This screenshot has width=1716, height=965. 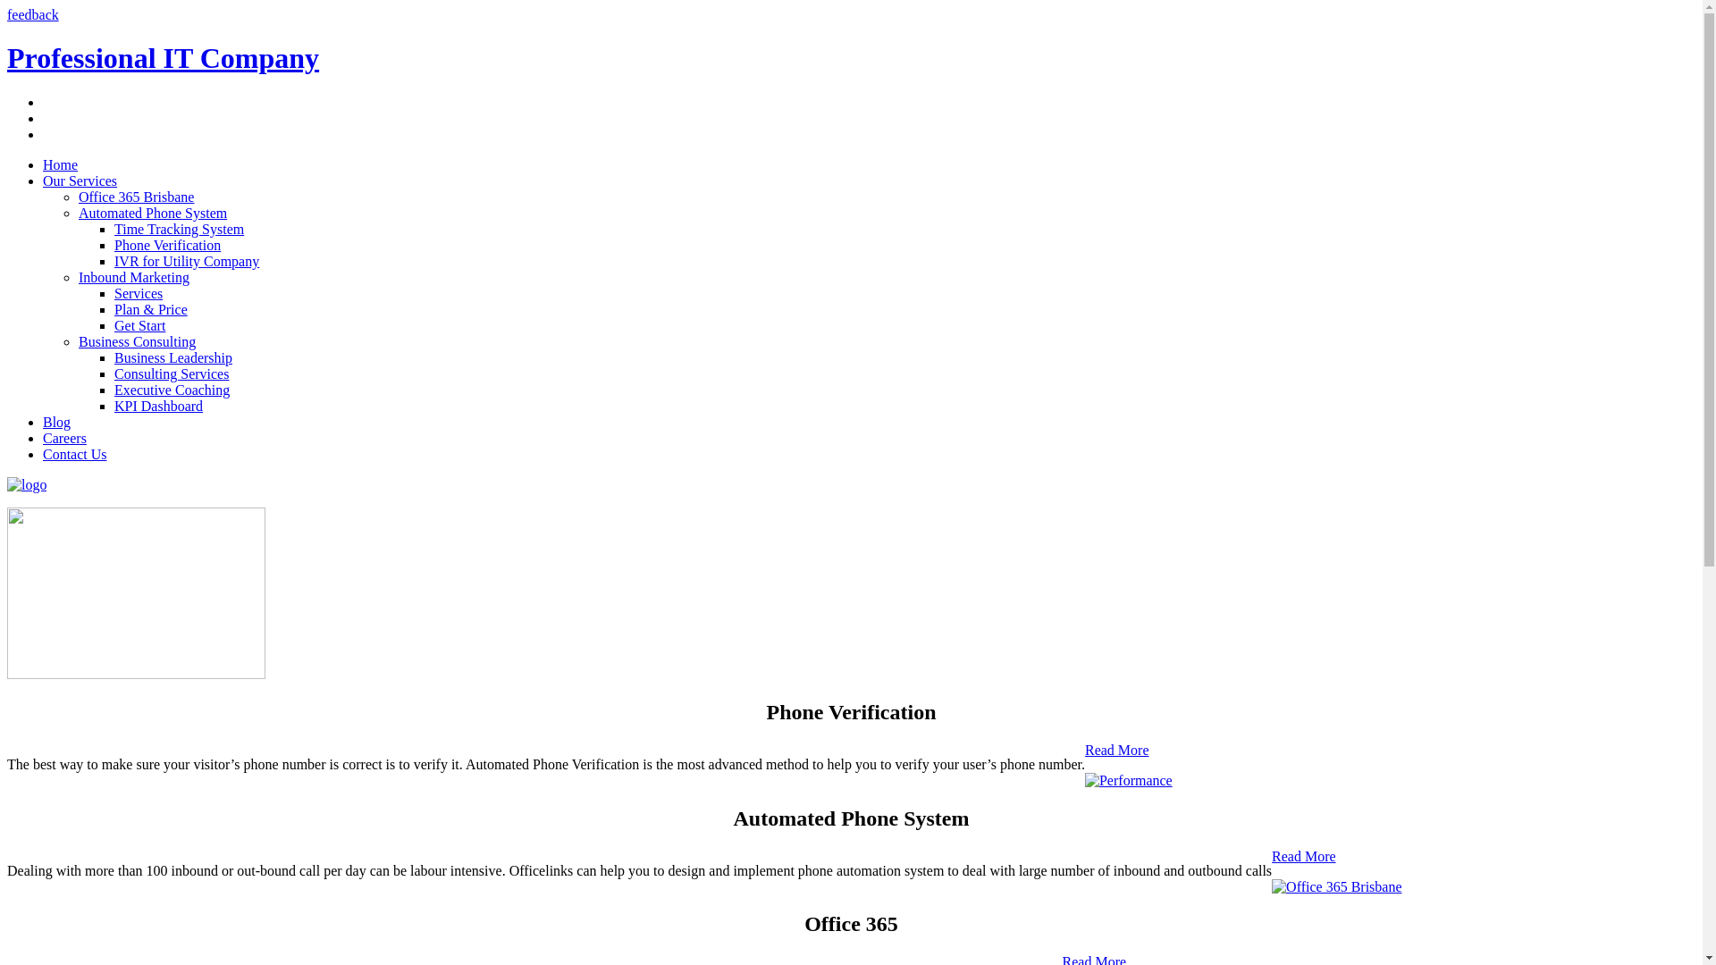 I want to click on Automated Phone System, so click(x=153, y=213).